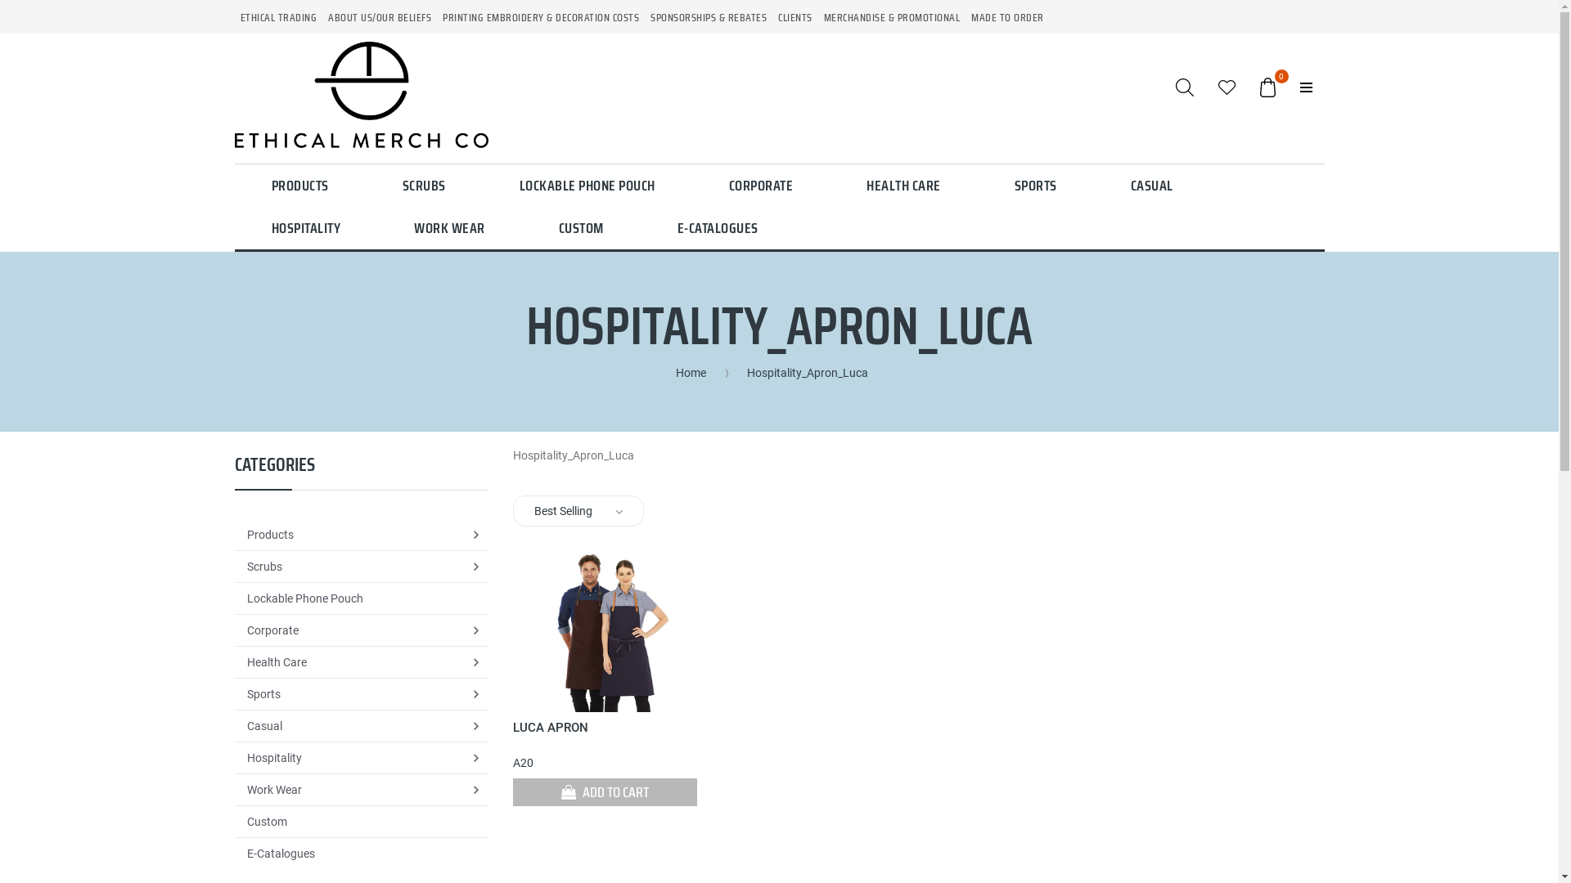 This screenshot has height=883, width=1571. I want to click on E-Catalogues, so click(274, 854).